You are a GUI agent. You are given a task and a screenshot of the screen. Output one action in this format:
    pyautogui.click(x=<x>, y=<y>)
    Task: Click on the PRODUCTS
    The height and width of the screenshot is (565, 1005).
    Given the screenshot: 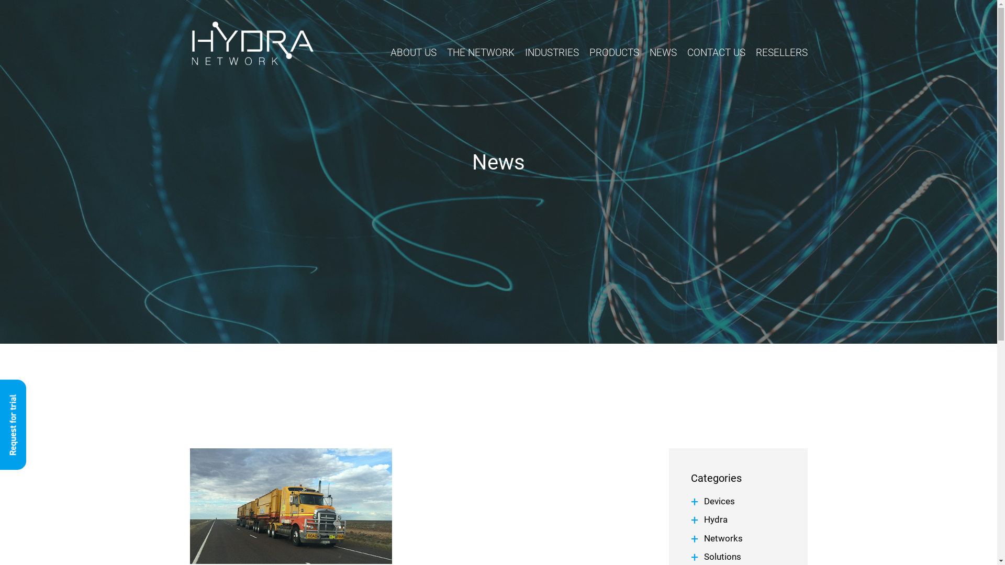 What is the action you would take?
    pyautogui.click(x=615, y=55)
    